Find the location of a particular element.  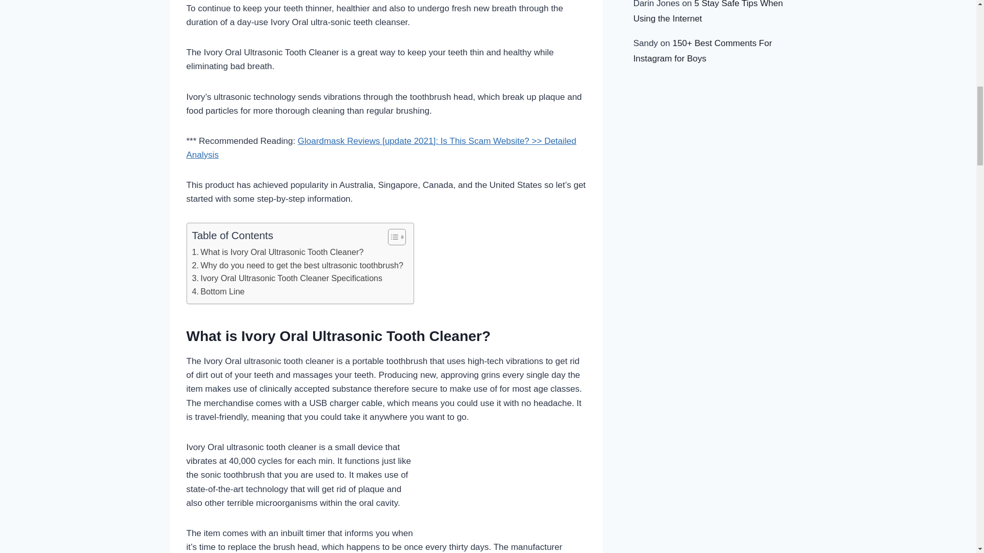

What is Ivory Oral Ultrasonic Tooth Cleaner? is located at coordinates (277, 252).